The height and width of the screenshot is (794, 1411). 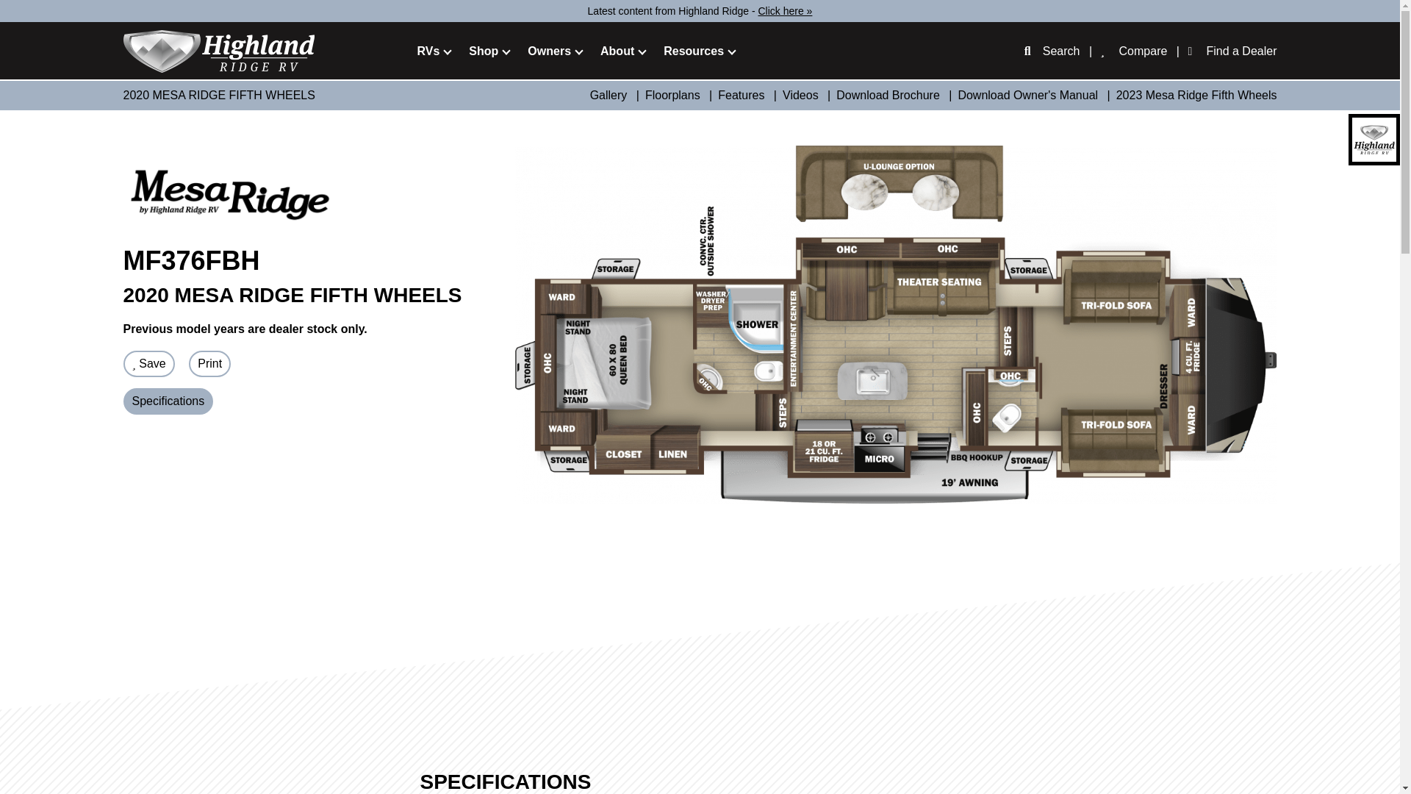 What do you see at coordinates (483, 52) in the screenshot?
I see `Shop` at bounding box center [483, 52].